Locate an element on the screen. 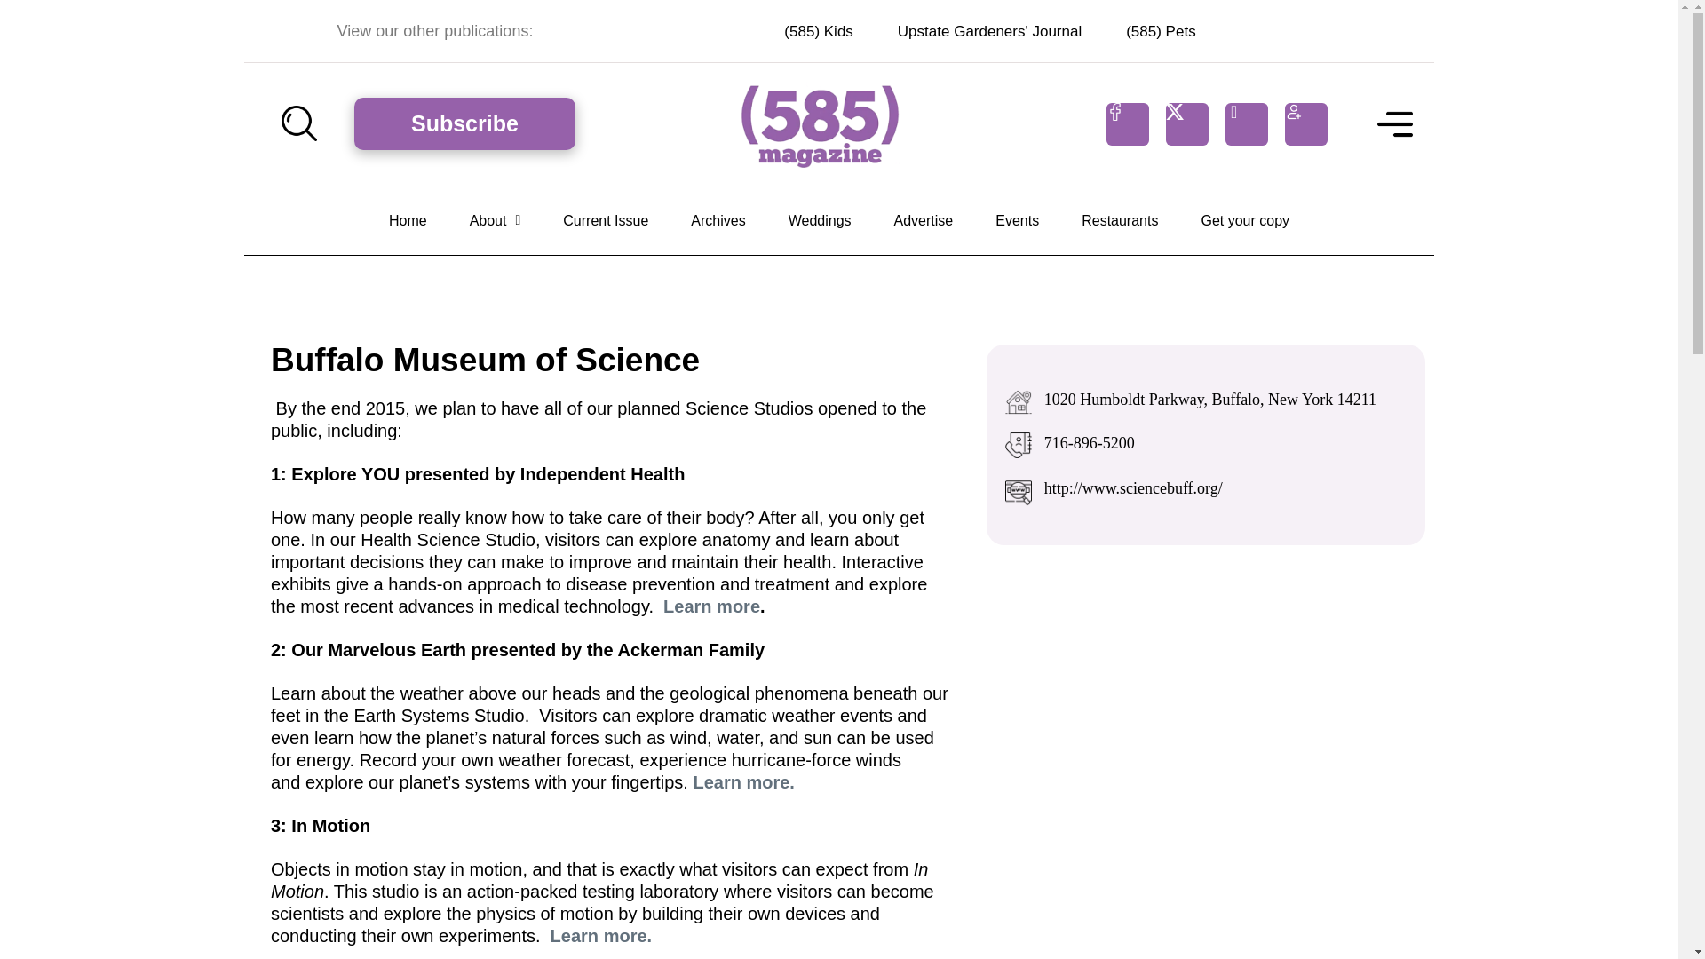  Upstate Gardeners' Journal is located at coordinates (989, 32).